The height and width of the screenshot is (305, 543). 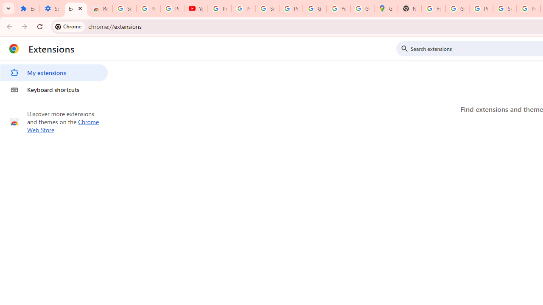 I want to click on Google Account, so click(x=315, y=8).